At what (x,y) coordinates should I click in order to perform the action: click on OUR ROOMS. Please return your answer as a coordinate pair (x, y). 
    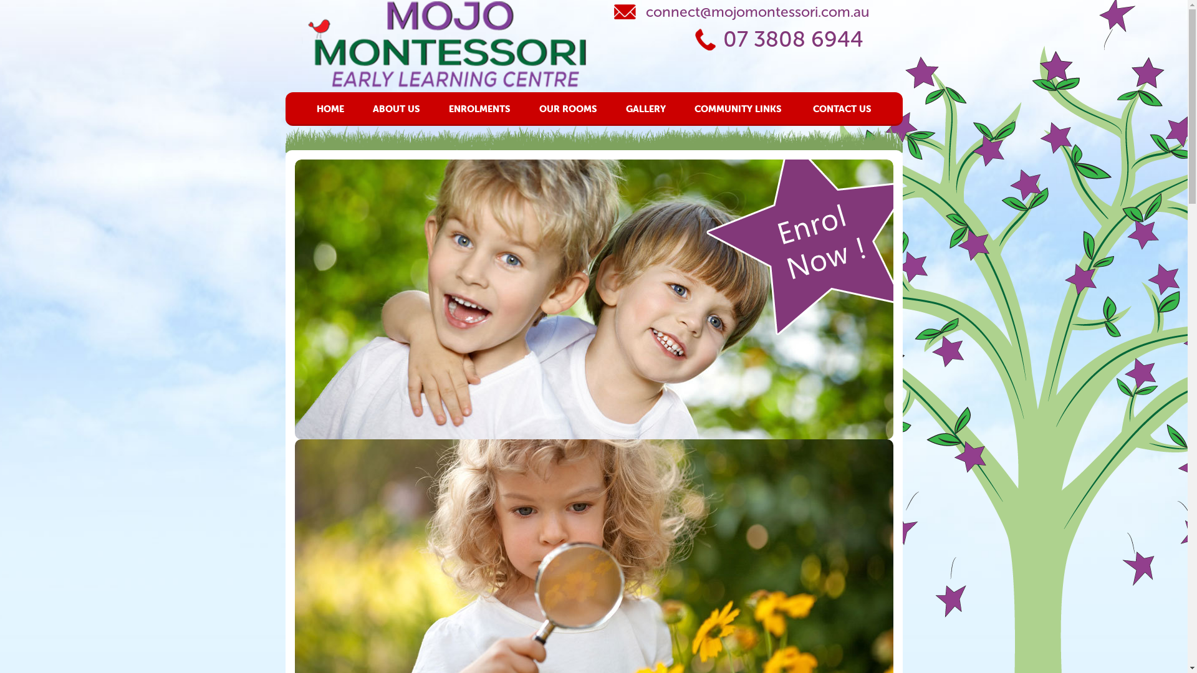
    Looking at the image, I should click on (567, 108).